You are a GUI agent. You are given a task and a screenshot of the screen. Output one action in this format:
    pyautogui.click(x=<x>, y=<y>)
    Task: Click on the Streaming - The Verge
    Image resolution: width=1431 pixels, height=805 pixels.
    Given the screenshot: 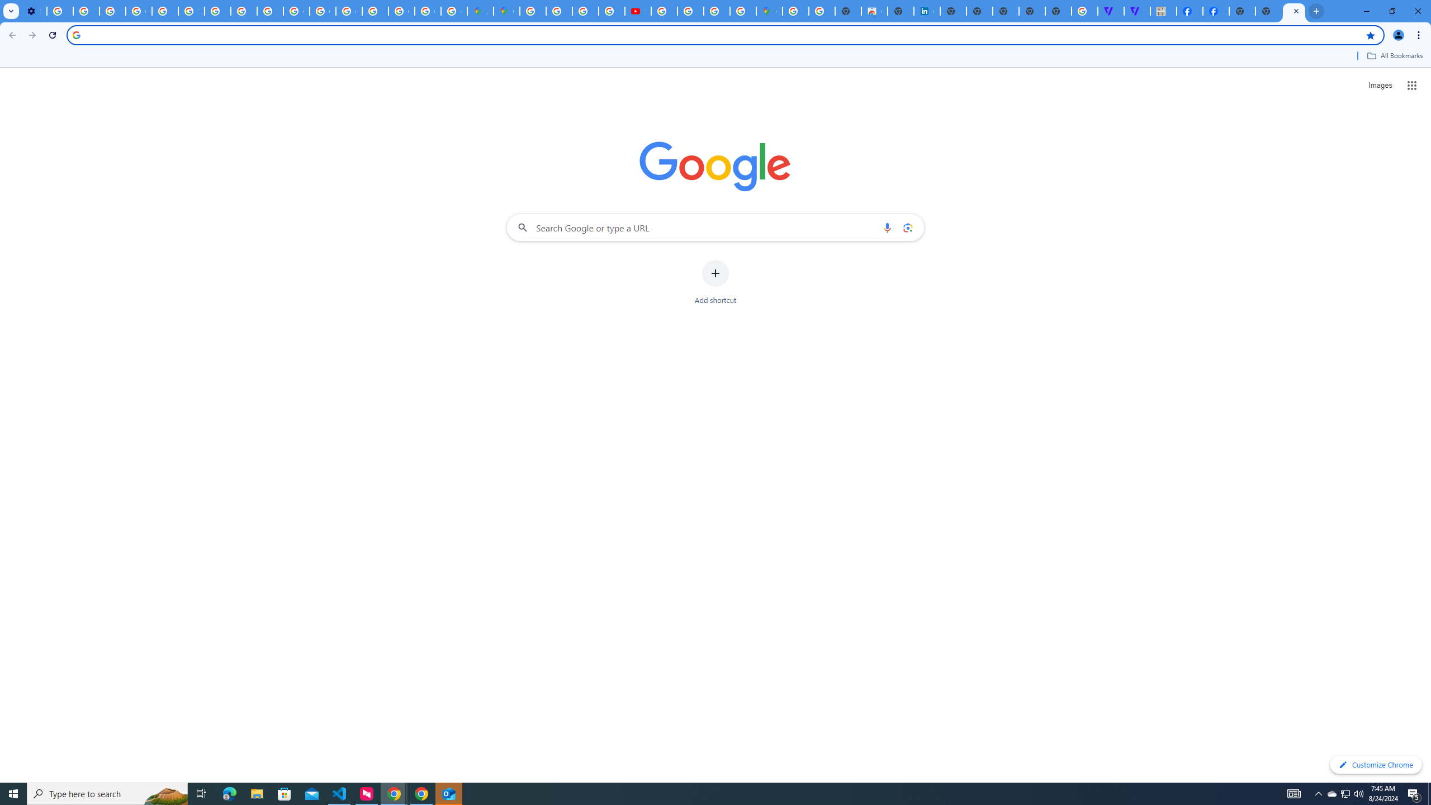 What is the action you would take?
    pyautogui.click(x=1136, y=11)
    